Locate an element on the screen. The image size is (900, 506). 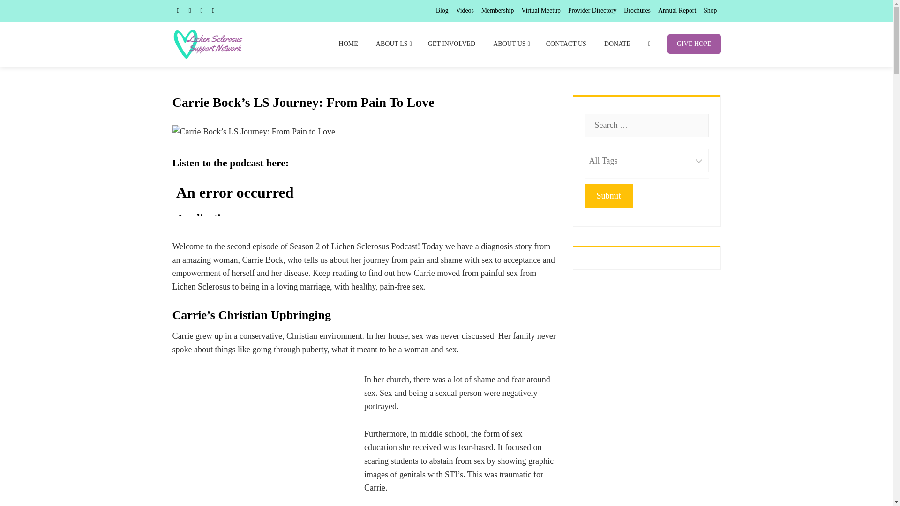
Annual Report is located at coordinates (677, 10).